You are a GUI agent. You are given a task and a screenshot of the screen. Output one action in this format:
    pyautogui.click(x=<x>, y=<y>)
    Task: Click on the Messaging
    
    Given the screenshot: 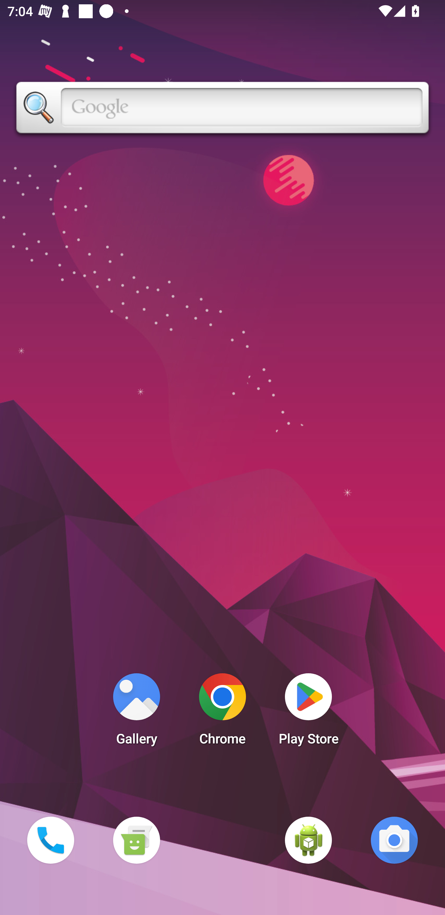 What is the action you would take?
    pyautogui.click(x=136, y=840)
    